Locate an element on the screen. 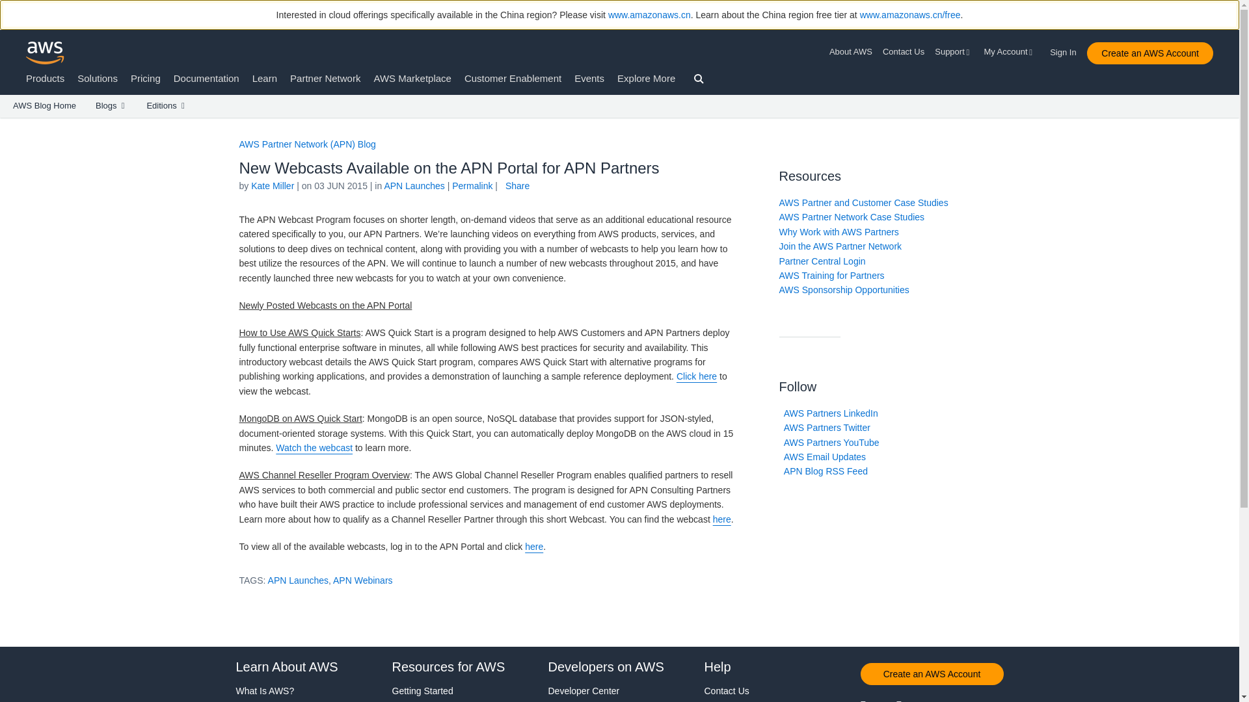 The height and width of the screenshot is (702, 1249). Skip to Main Content is located at coordinates (7, 123).